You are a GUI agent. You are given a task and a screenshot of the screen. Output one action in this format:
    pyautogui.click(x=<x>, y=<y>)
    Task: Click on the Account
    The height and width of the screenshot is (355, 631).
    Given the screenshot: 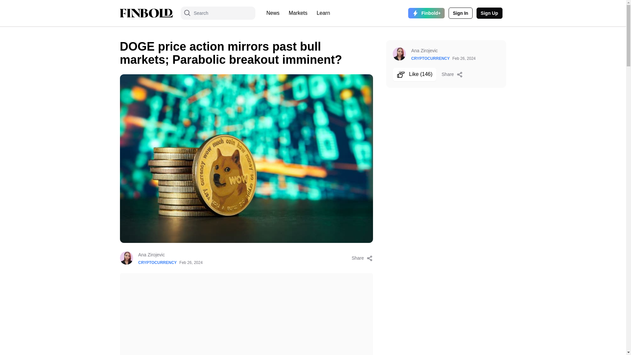 What is the action you would take?
    pyautogui.click(x=461, y=13)
    